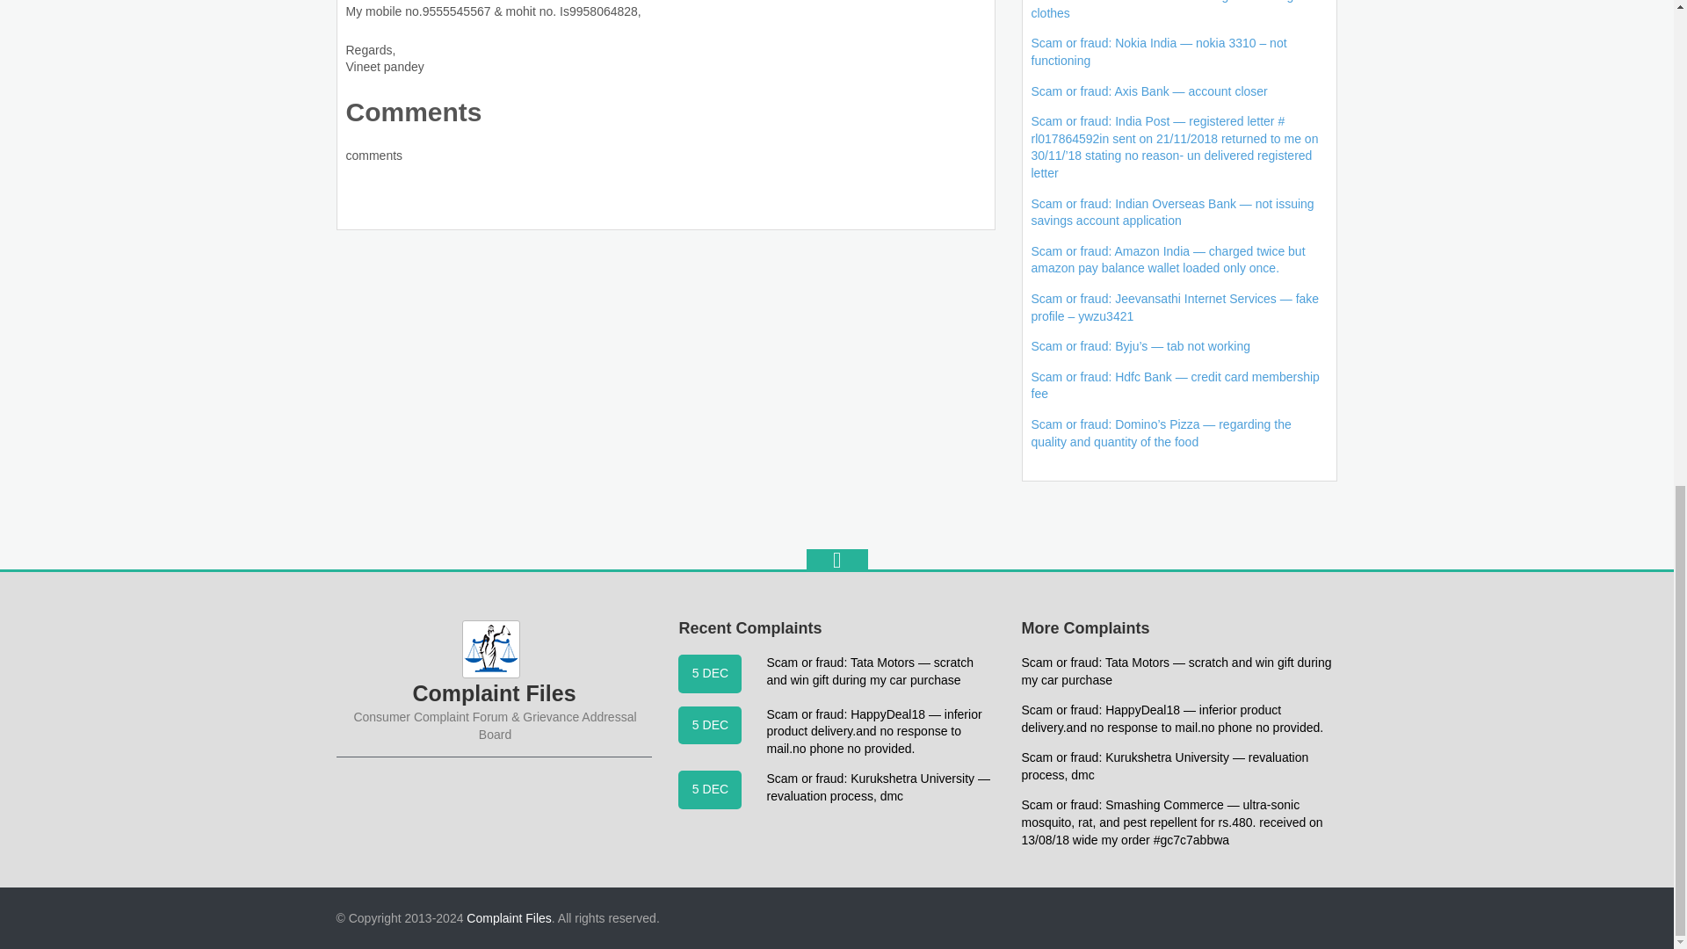 This screenshot has height=949, width=1687. Describe the element at coordinates (509, 917) in the screenshot. I see `Complaint Files` at that location.